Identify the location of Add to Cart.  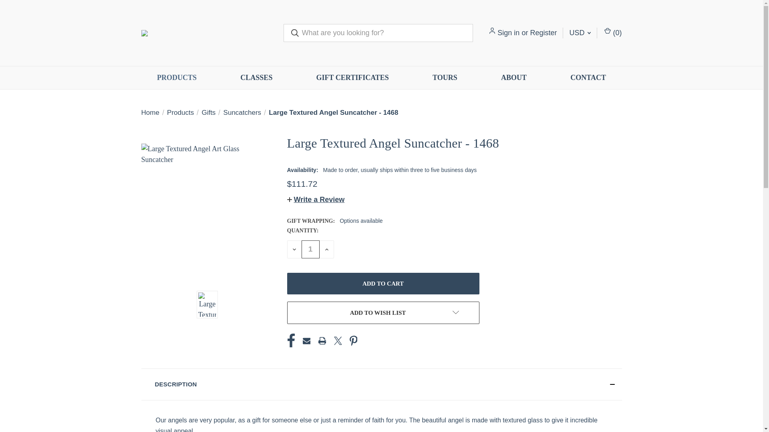
(383, 283).